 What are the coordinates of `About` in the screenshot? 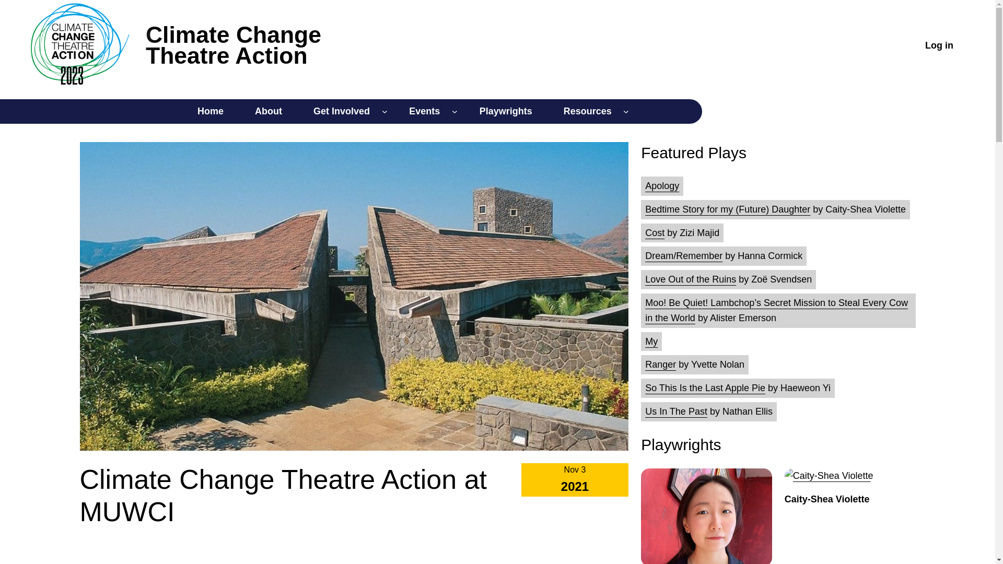 It's located at (233, 45).